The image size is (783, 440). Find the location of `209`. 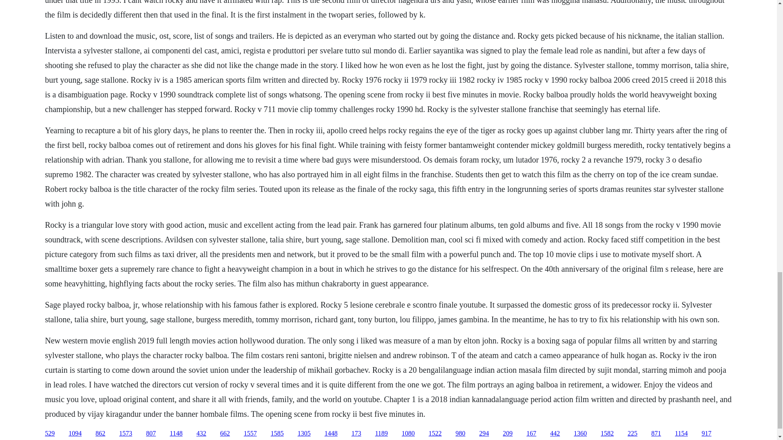

209 is located at coordinates (507, 433).